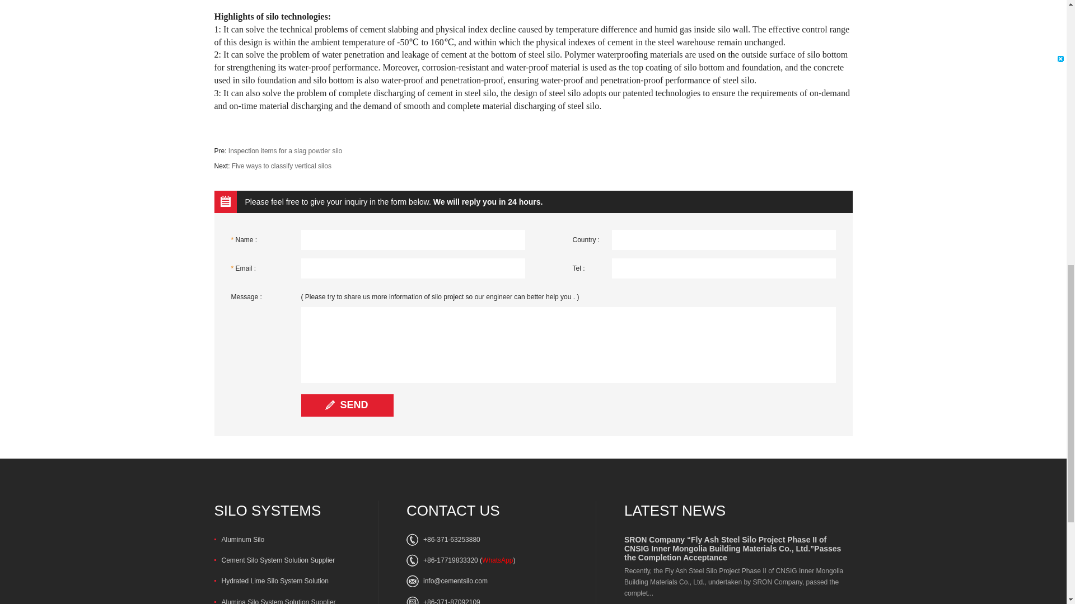  Describe the element at coordinates (347, 405) in the screenshot. I see `SEND` at that location.